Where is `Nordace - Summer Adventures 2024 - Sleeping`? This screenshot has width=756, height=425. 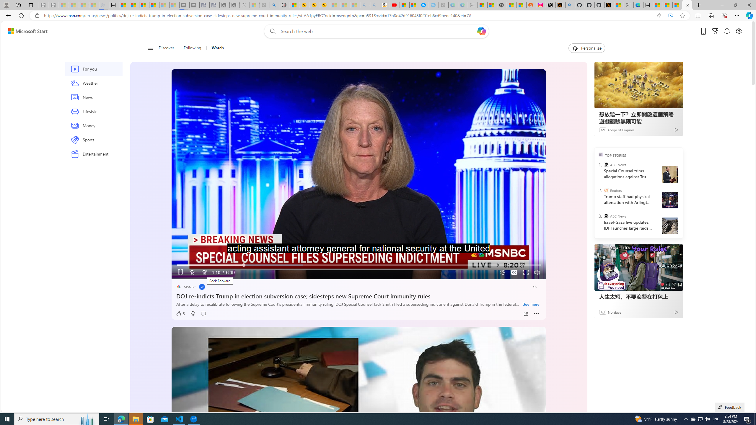 Nordace - Summer Adventures 2024 - Sleeping is located at coordinates (265, 5).